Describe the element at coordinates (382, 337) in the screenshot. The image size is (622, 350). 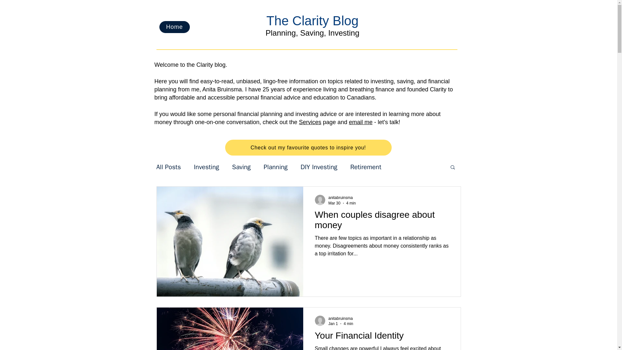
I see `Your Financial Identity` at that location.